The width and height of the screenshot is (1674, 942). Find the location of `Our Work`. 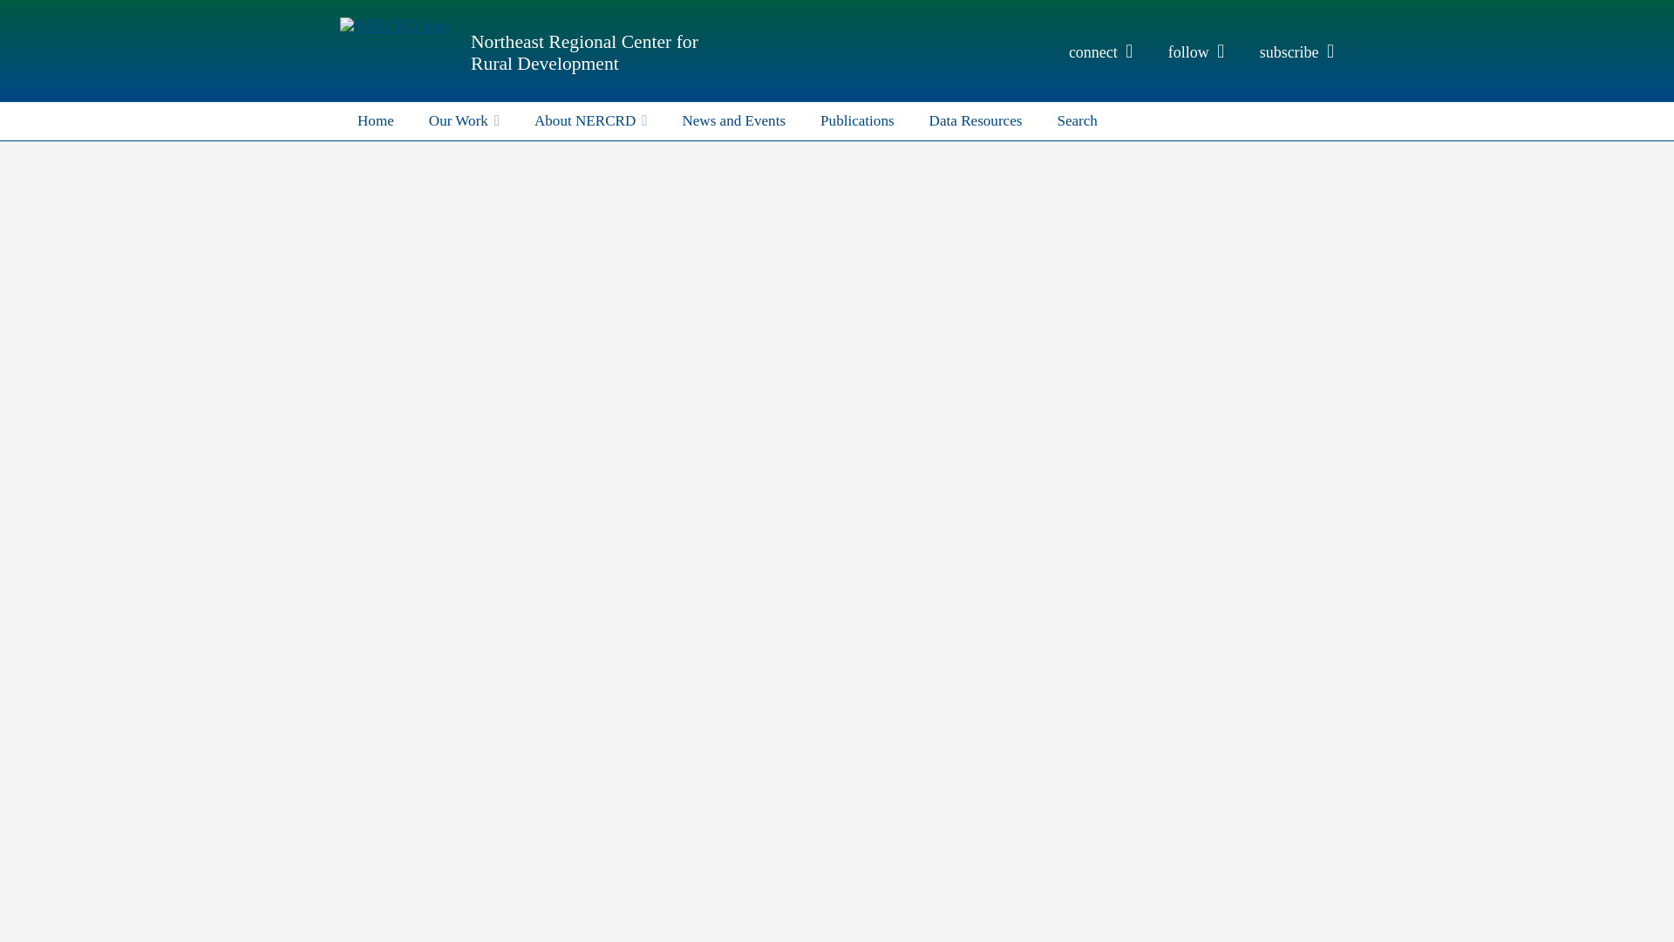

Our Work is located at coordinates (464, 119).